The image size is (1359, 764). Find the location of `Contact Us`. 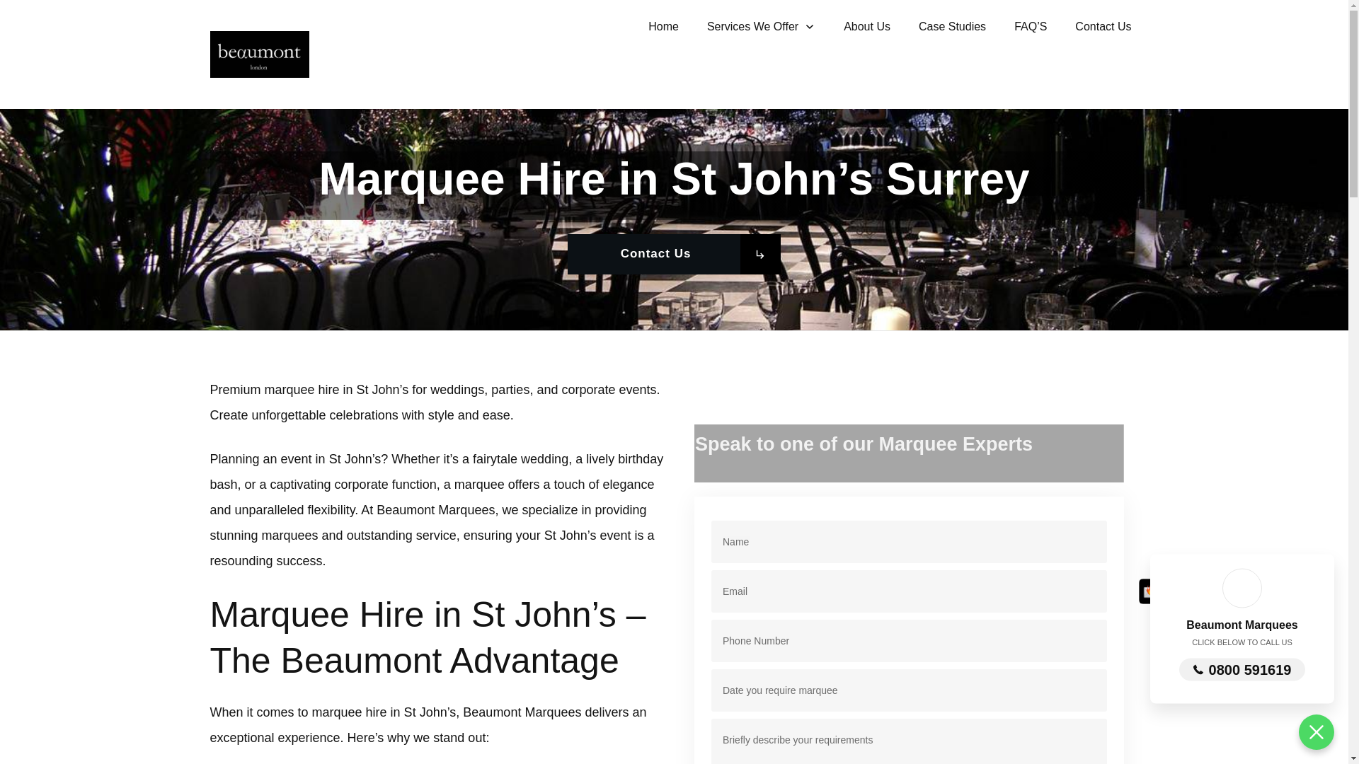

Contact Us is located at coordinates (675, 253).